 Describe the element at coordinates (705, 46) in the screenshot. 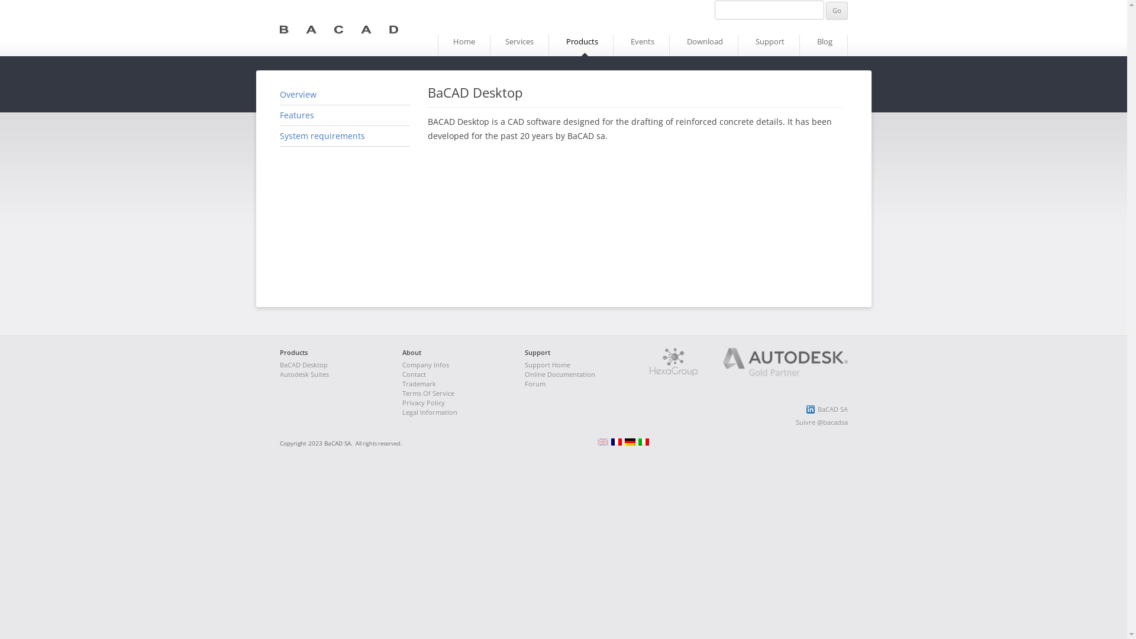

I see `Download` at that location.